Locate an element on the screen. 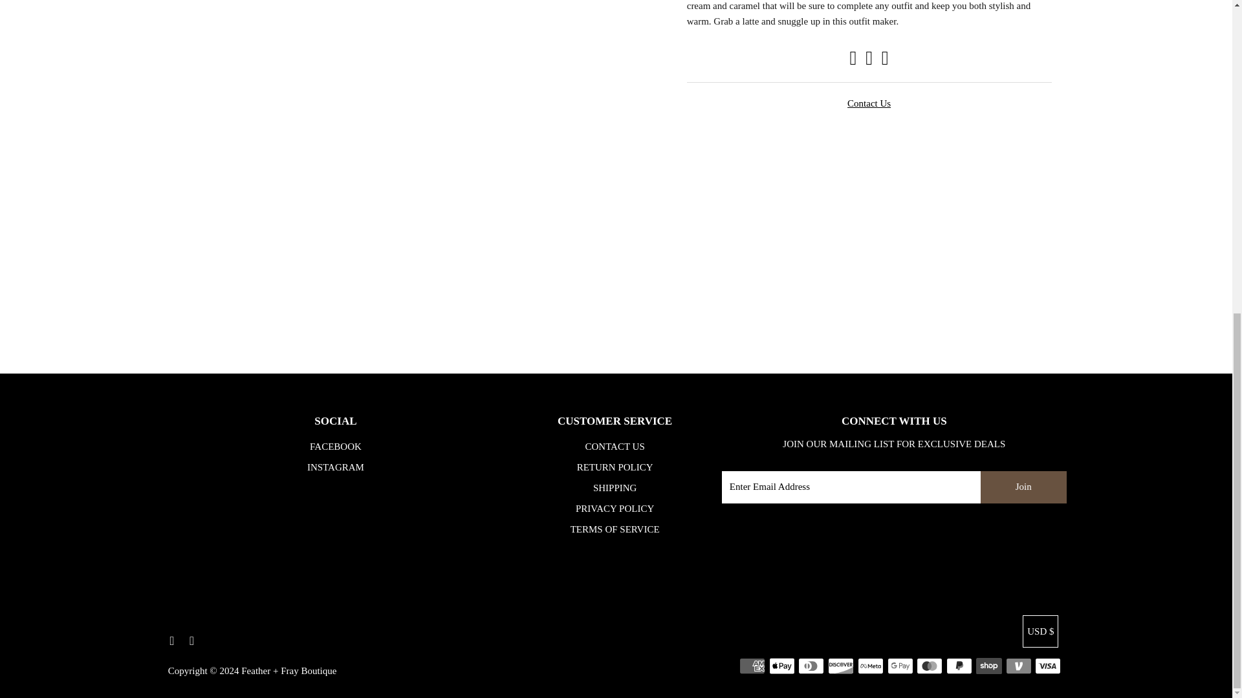 The height and width of the screenshot is (698, 1242). Diners Club is located at coordinates (811, 666).